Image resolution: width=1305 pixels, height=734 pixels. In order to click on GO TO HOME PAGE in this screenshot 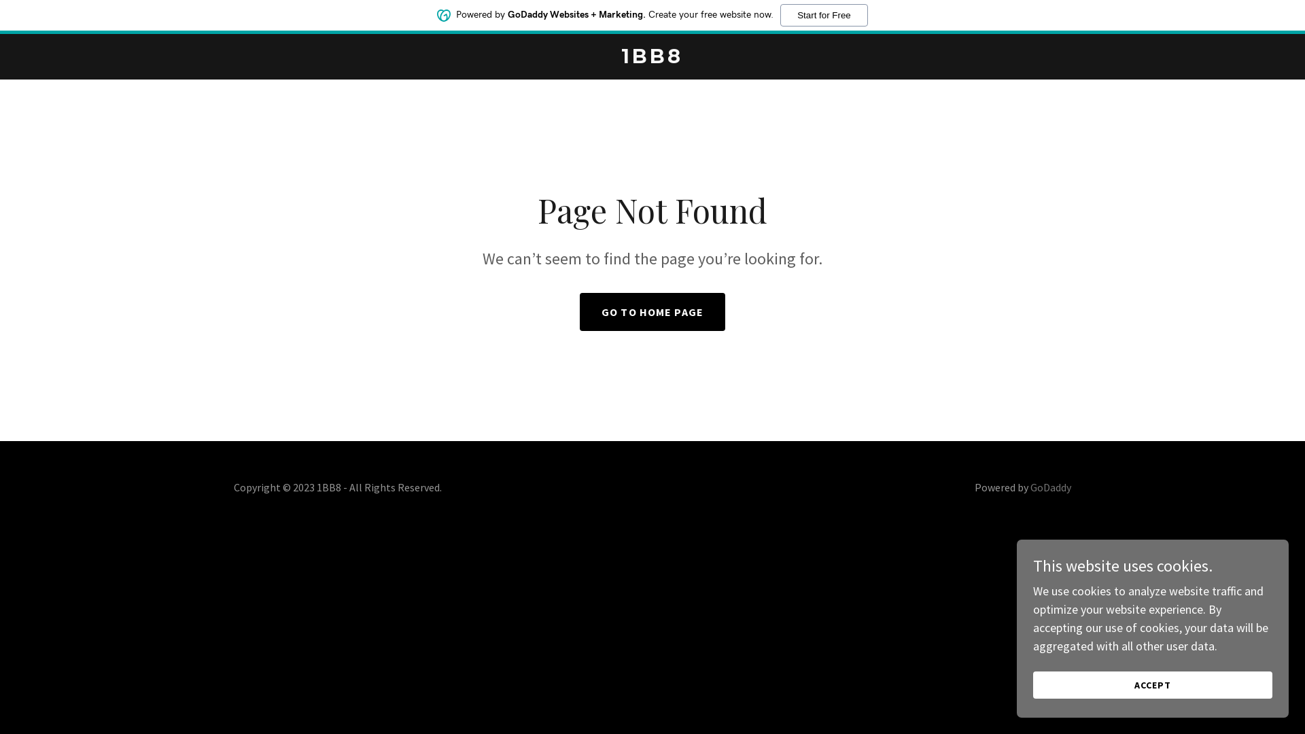, I will do `click(652, 312)`.